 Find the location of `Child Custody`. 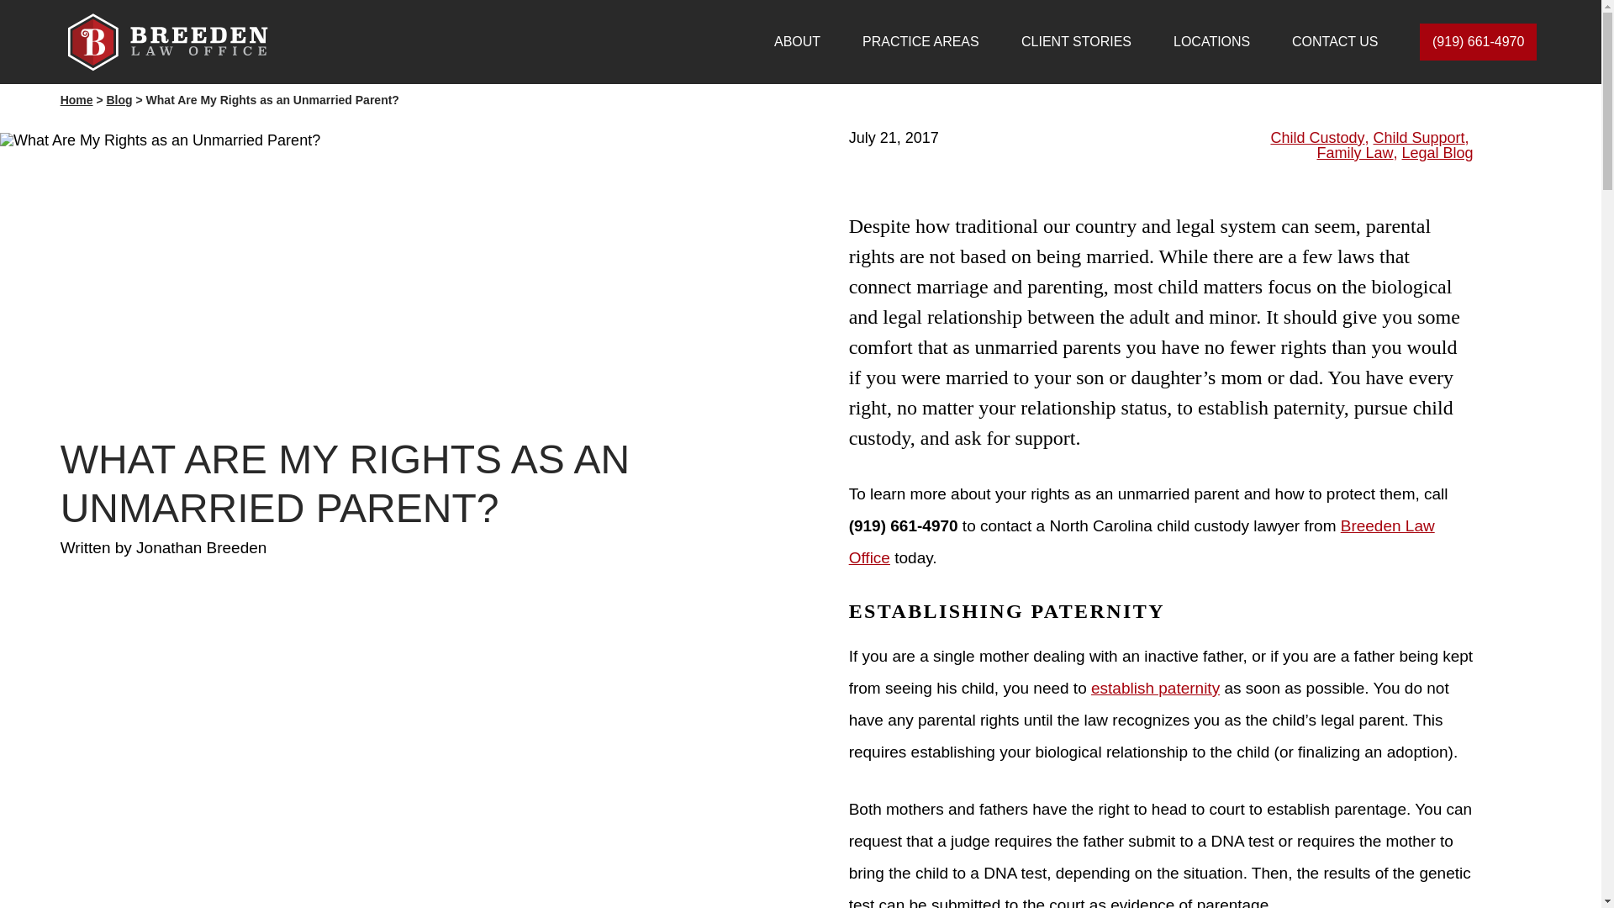

Child Custody is located at coordinates (1316, 138).